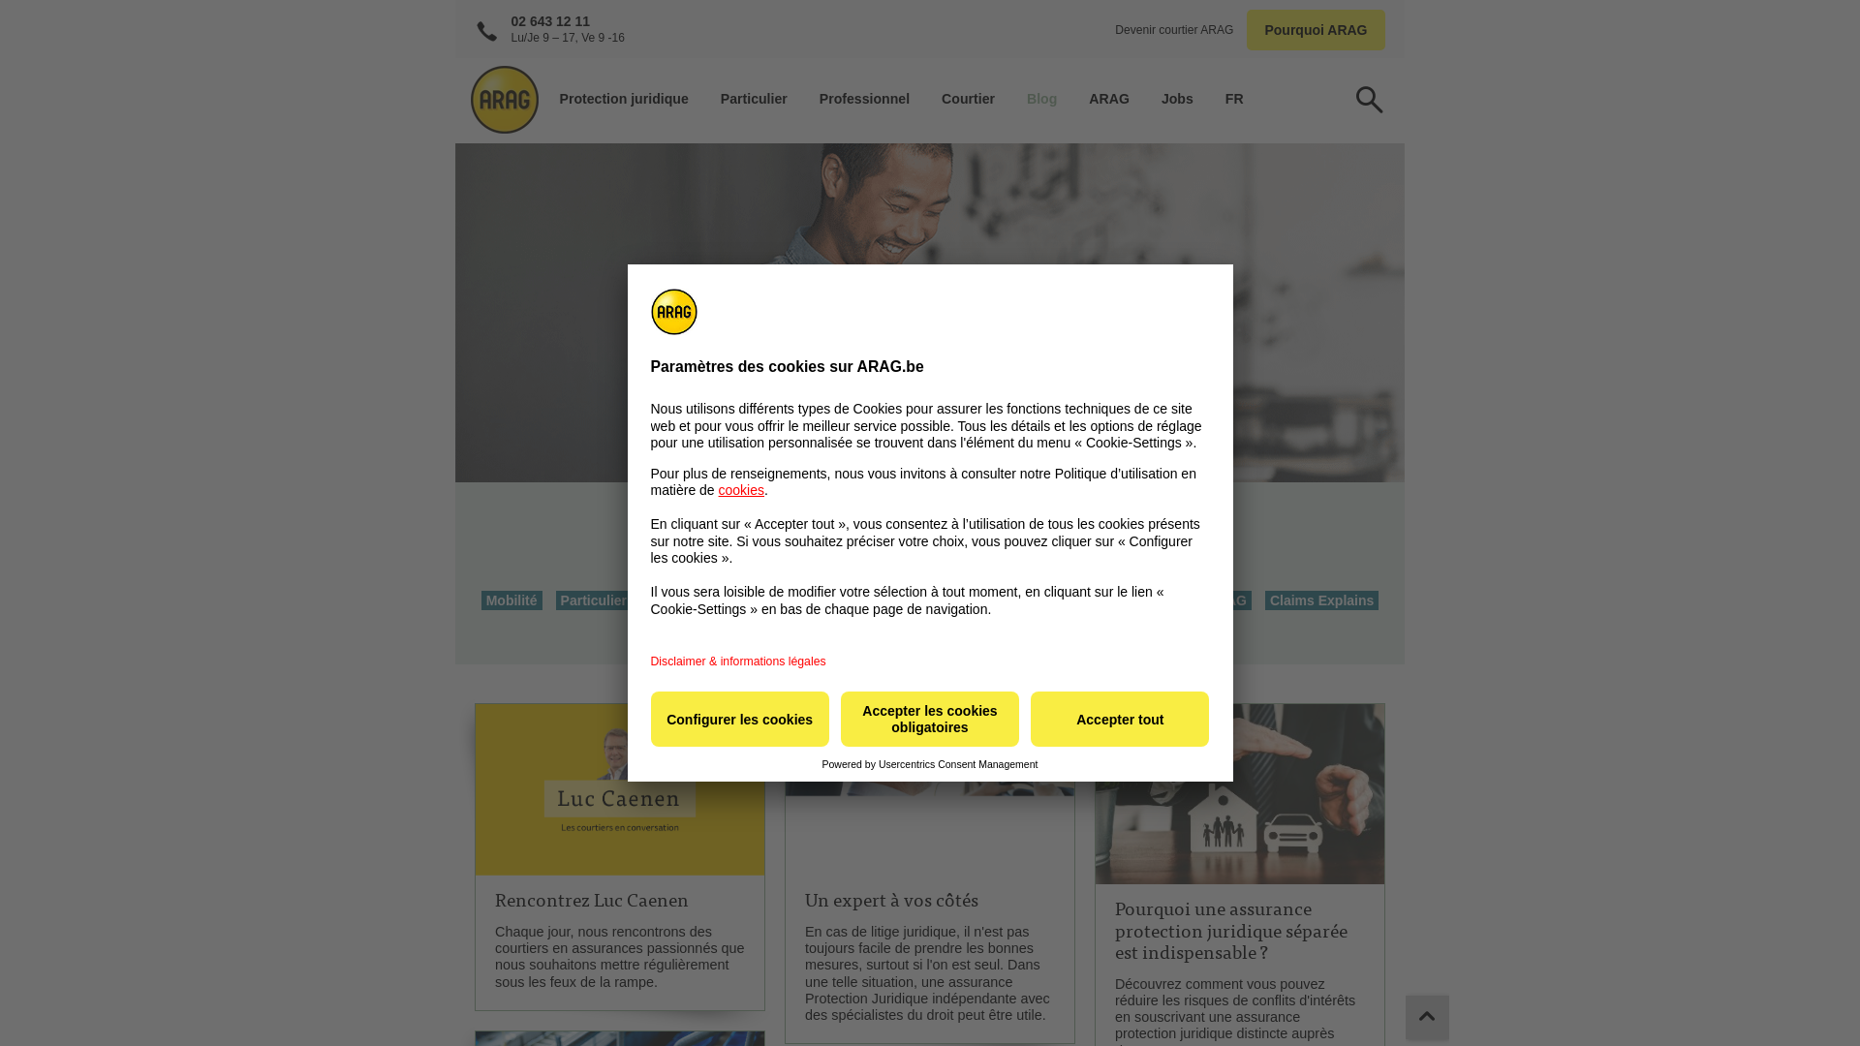 This screenshot has width=1860, height=1046. I want to click on 0, so click(1428, 1017).